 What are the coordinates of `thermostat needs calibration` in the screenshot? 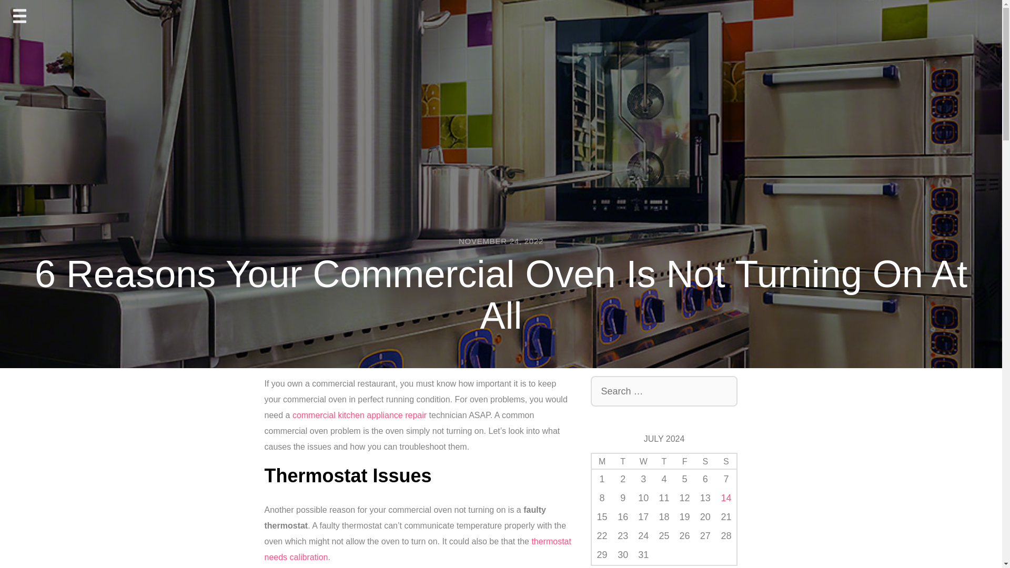 It's located at (417, 549).